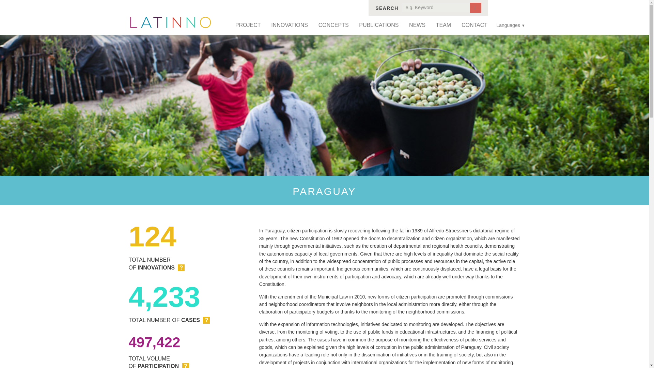  What do you see at coordinates (248, 25) in the screenshot?
I see `PROJECT` at bounding box center [248, 25].